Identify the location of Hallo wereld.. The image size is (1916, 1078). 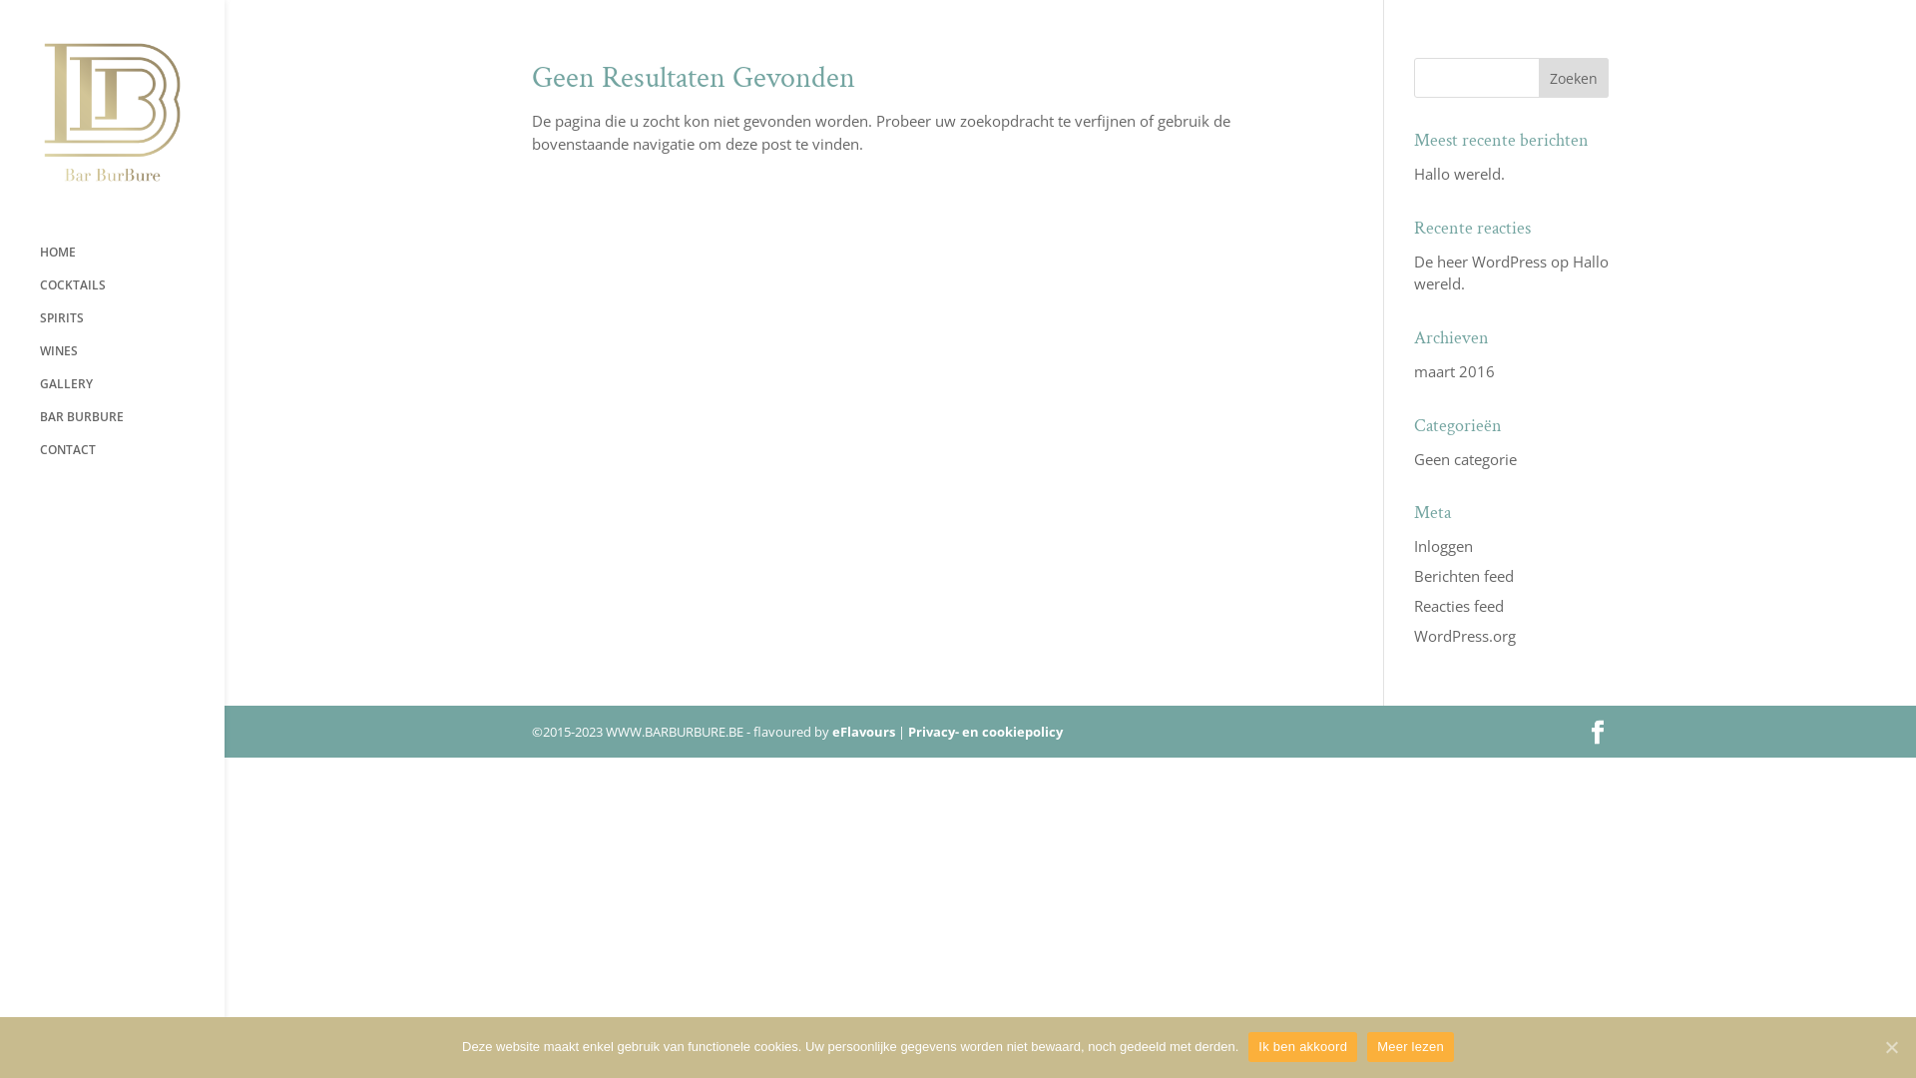
(1511, 273).